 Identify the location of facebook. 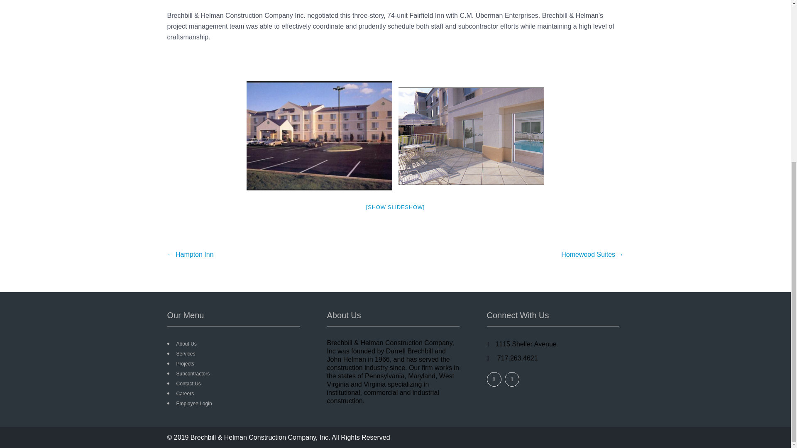
(494, 379).